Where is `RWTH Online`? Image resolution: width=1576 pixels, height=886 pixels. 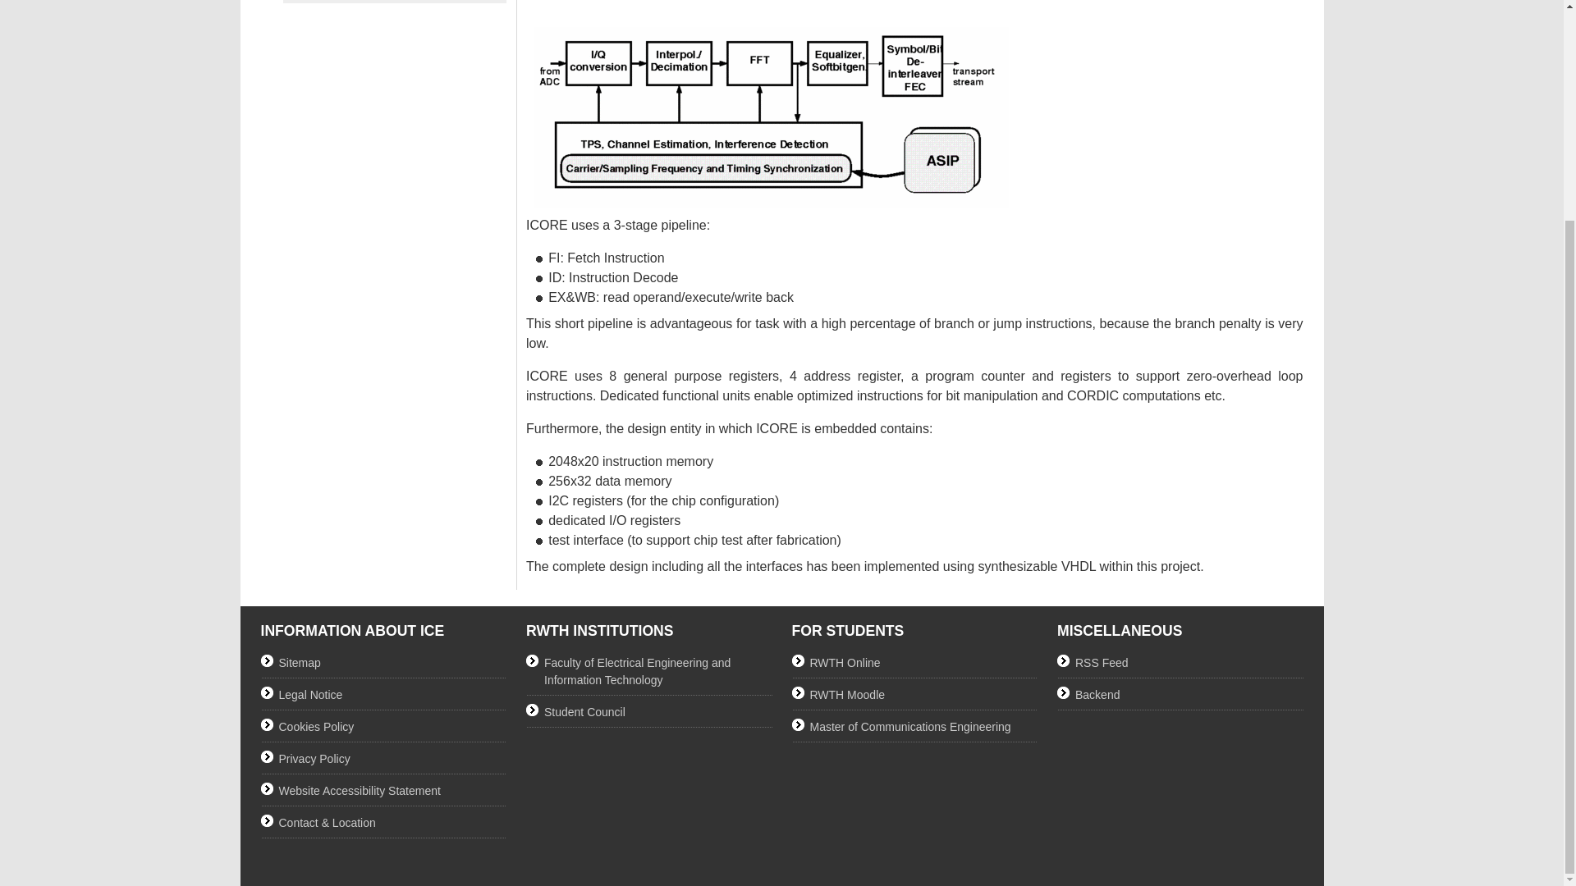 RWTH Online is located at coordinates (914, 663).